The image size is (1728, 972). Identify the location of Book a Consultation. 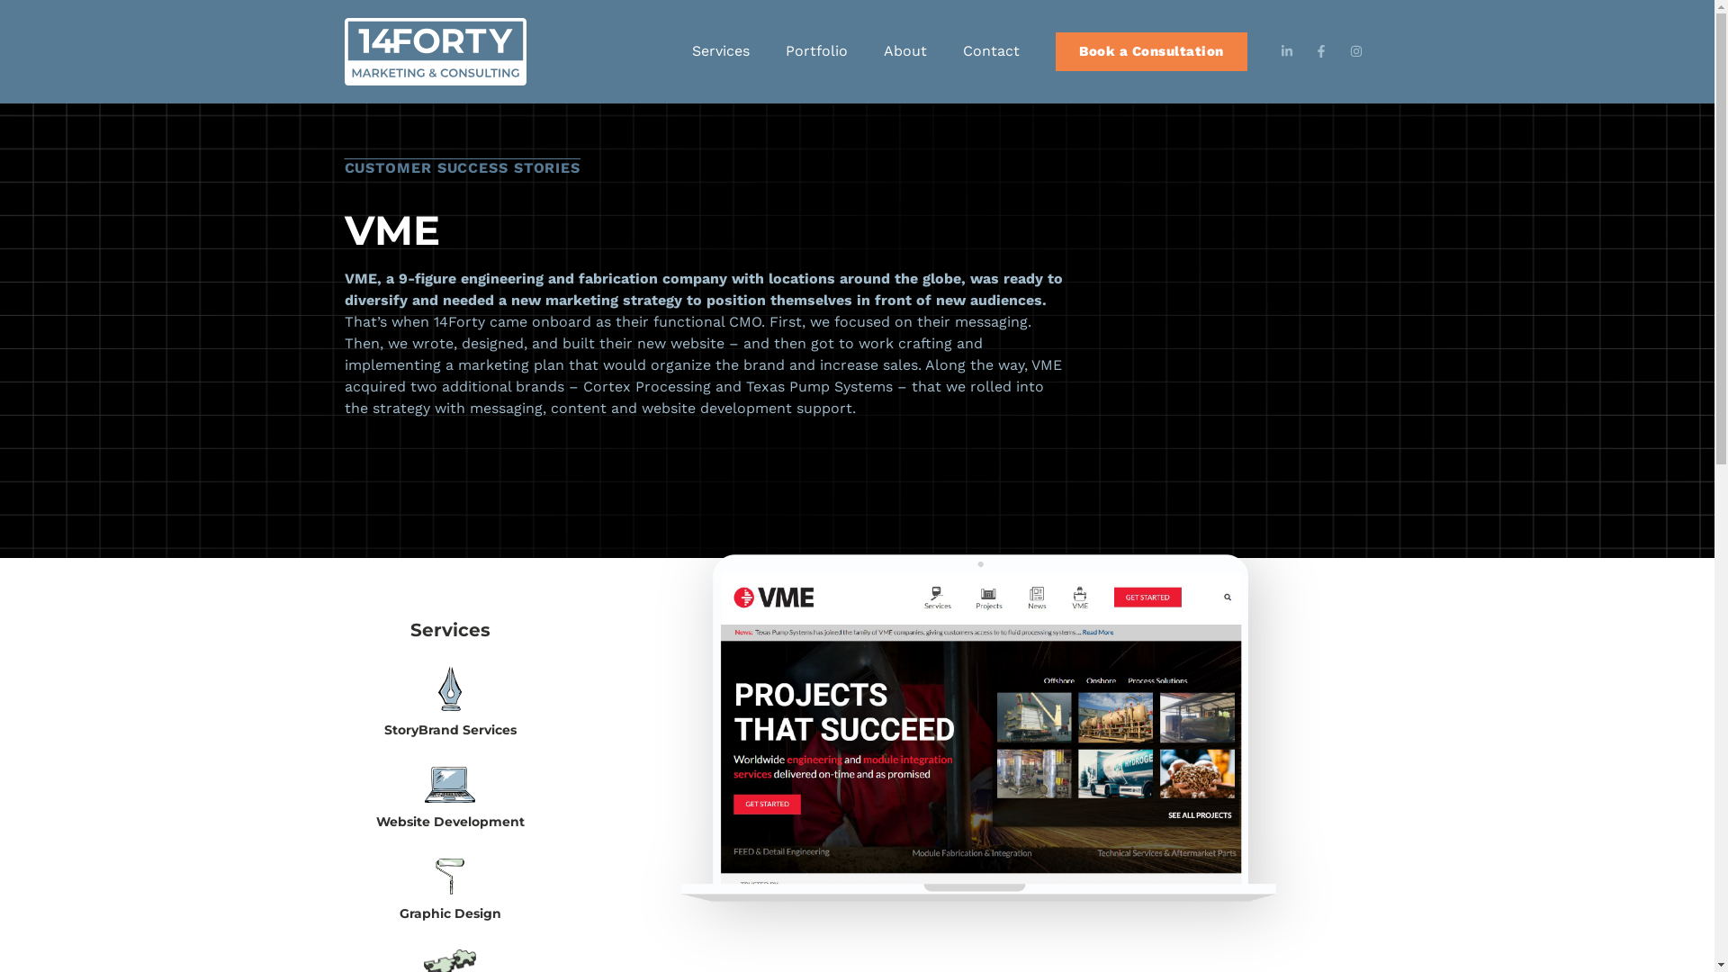
(1152, 52).